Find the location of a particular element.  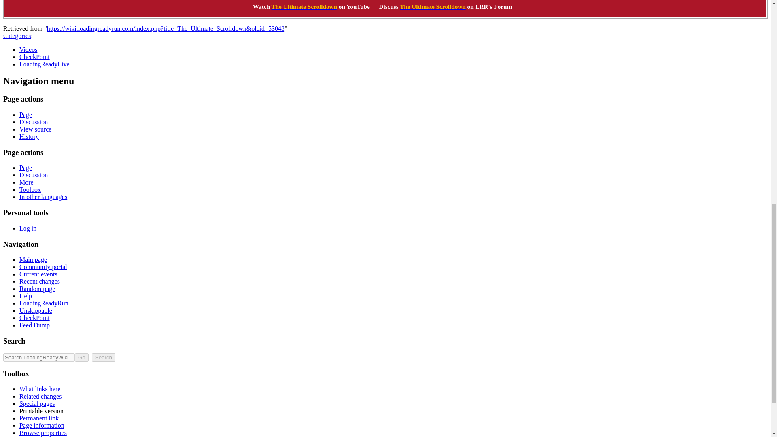

Log in is located at coordinates (28, 228).